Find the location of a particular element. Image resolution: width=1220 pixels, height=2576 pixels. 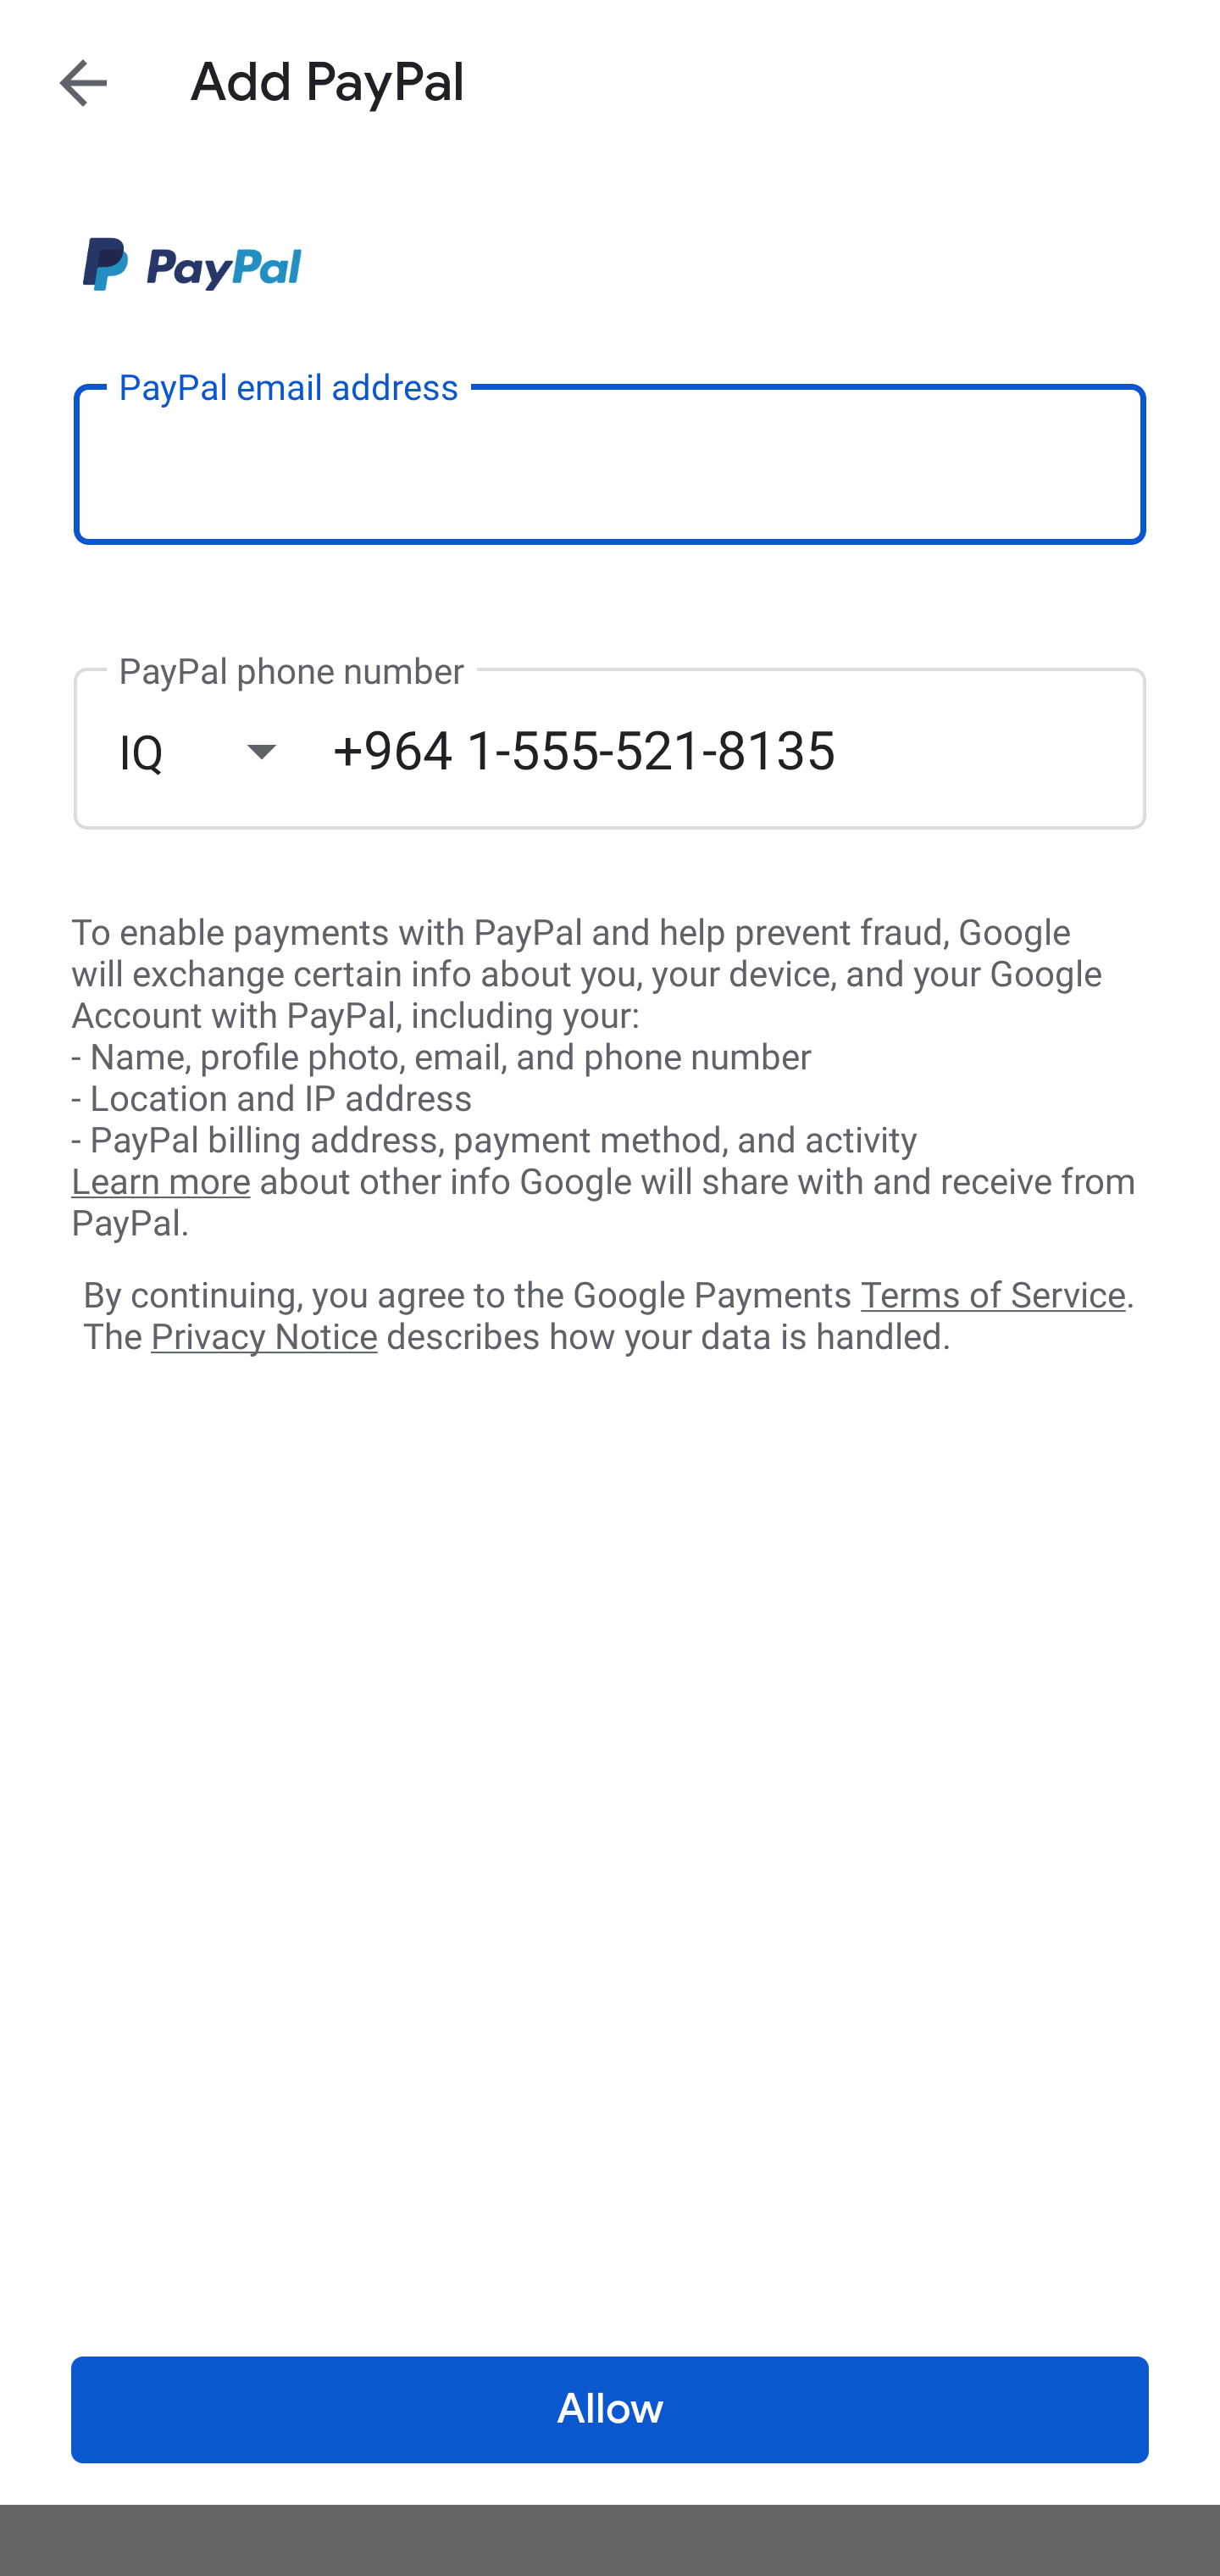

Privacy Notice is located at coordinates (263, 1338).